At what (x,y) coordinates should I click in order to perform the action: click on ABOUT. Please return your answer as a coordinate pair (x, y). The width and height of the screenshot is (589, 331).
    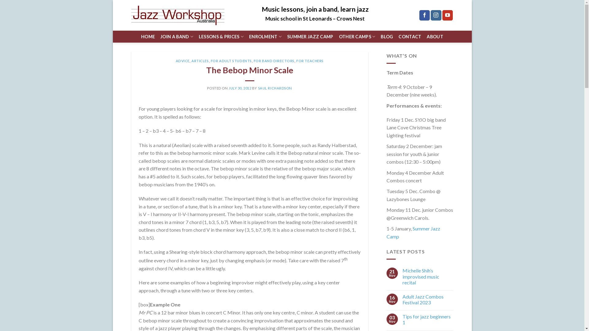
    Looking at the image, I should click on (435, 37).